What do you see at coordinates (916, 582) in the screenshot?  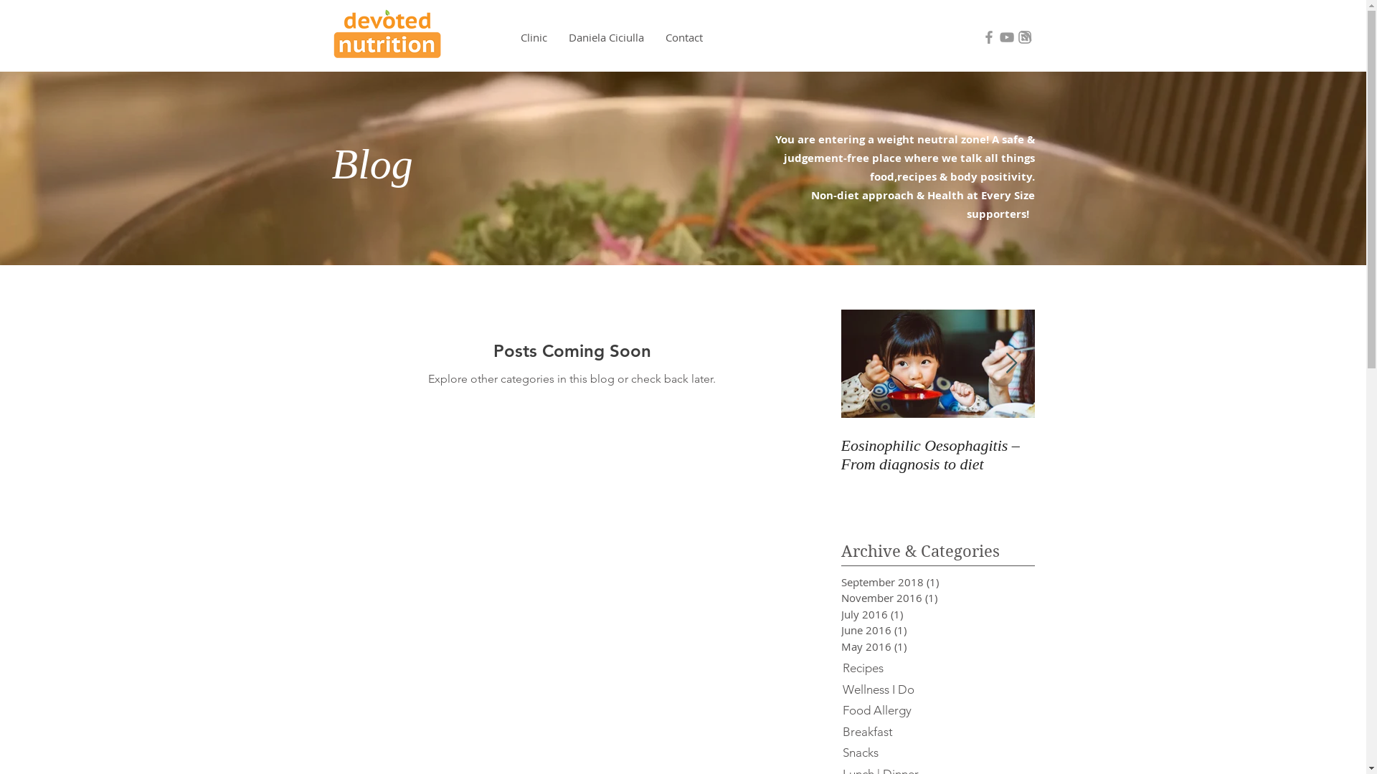 I see `September 2018 (1)` at bounding box center [916, 582].